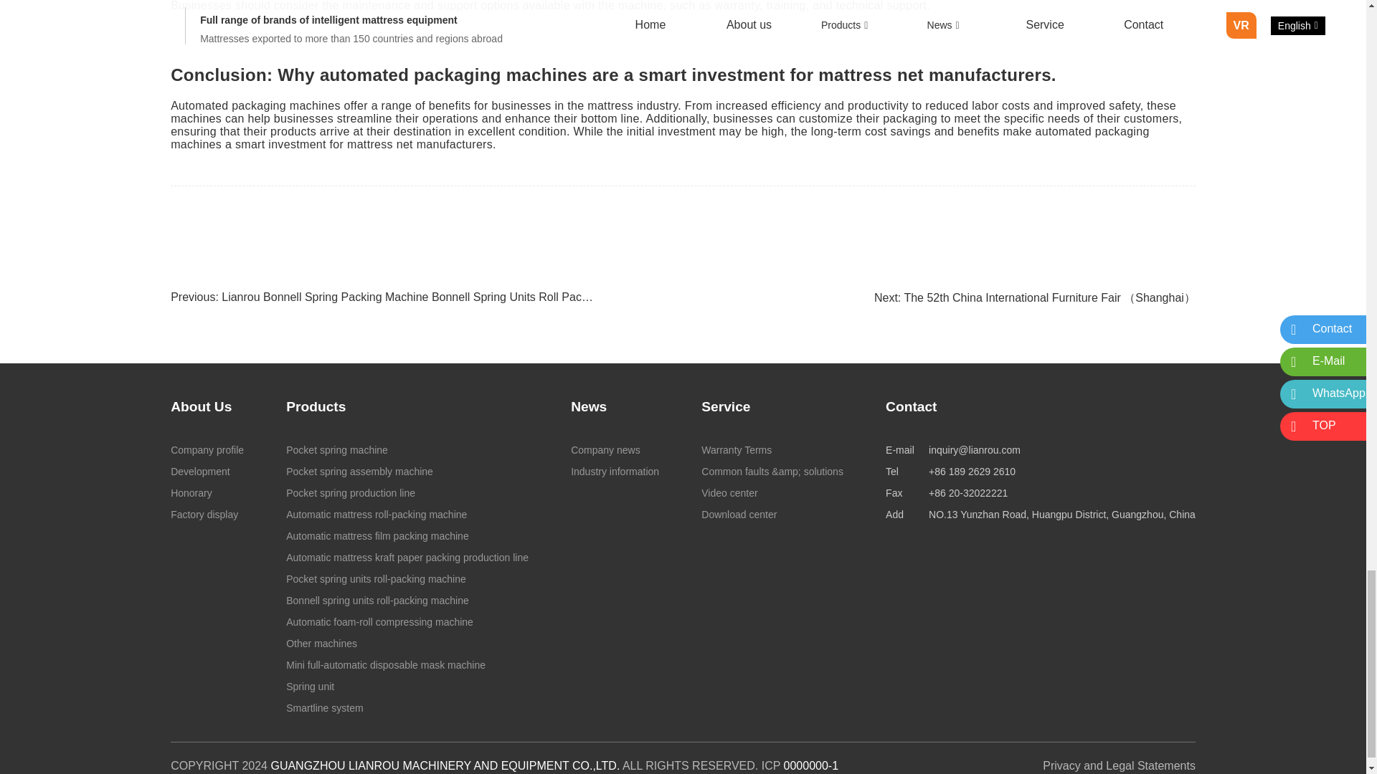 The width and height of the screenshot is (1377, 774). Describe the element at coordinates (407, 536) in the screenshot. I see `Automatic mattress film packing machine` at that location.